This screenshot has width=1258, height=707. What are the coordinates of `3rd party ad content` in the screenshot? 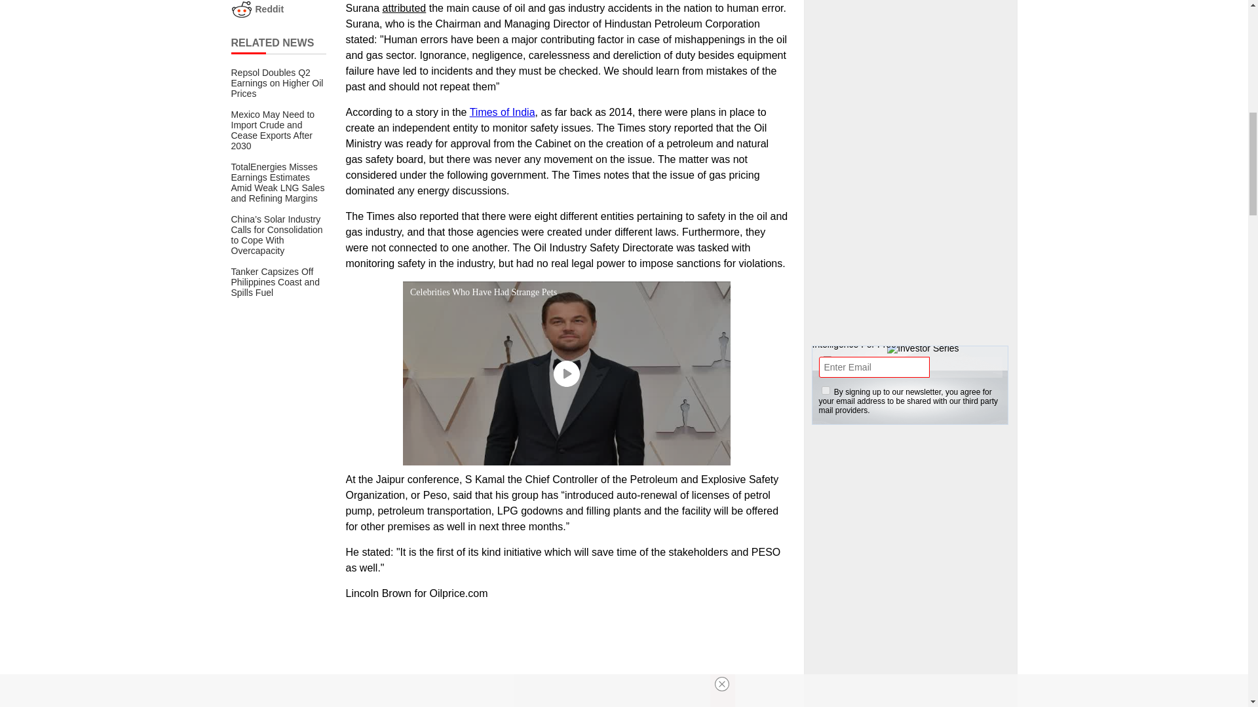 It's located at (911, 64).